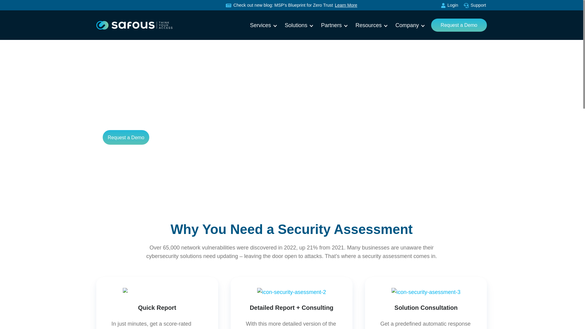  What do you see at coordinates (126, 137) in the screenshot?
I see `Request a Demo` at bounding box center [126, 137].